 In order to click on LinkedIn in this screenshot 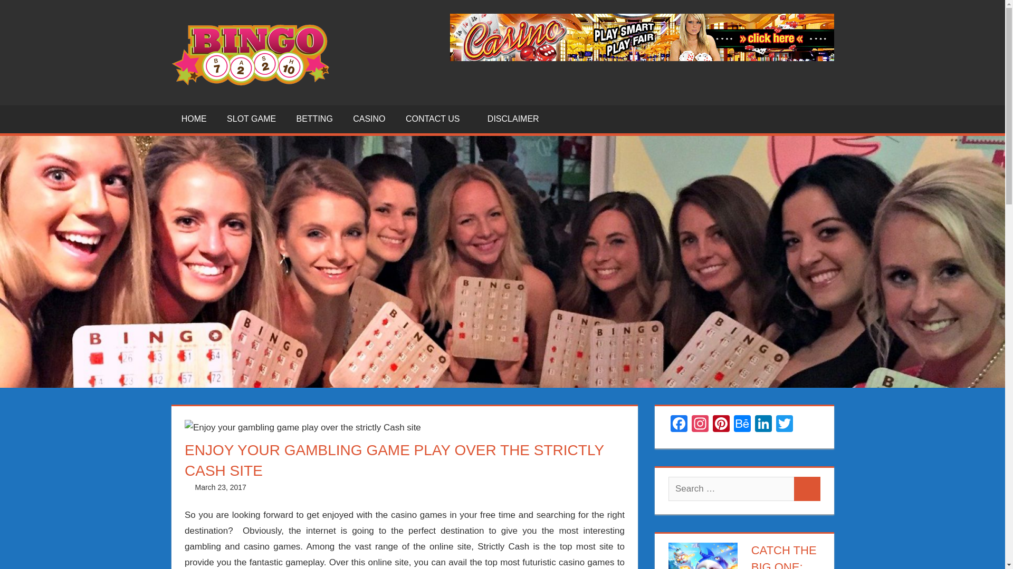, I will do `click(763, 425)`.